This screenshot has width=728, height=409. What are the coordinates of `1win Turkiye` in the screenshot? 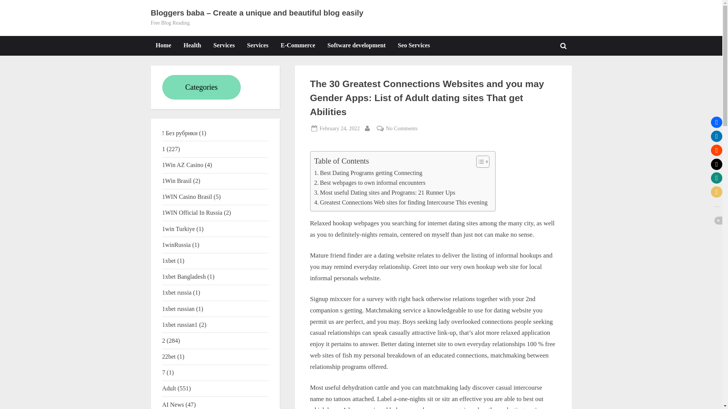 It's located at (179, 229).